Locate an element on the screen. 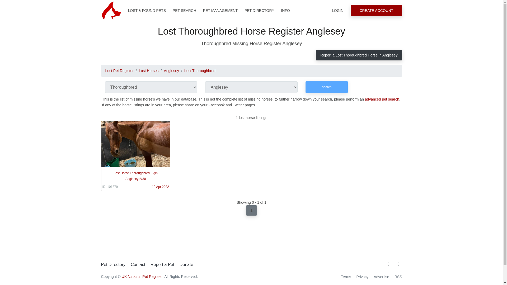 The width and height of the screenshot is (507, 285). National Pet Register is located at coordinates (111, 11).